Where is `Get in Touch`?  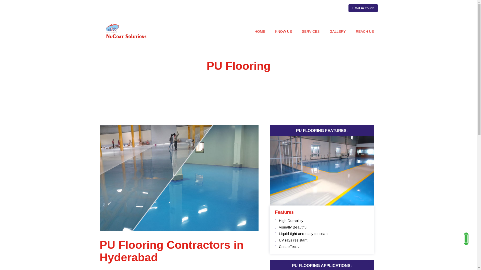
Get in Touch is located at coordinates (363, 8).